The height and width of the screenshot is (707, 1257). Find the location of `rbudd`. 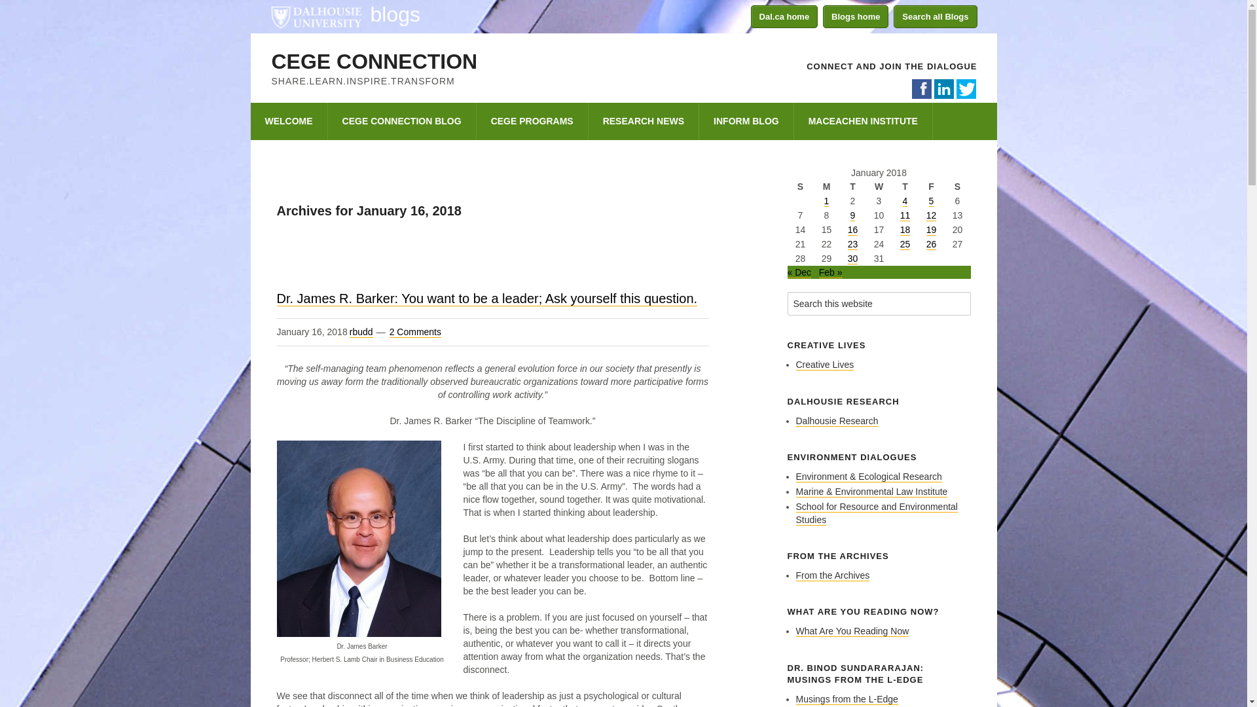

rbudd is located at coordinates (361, 332).